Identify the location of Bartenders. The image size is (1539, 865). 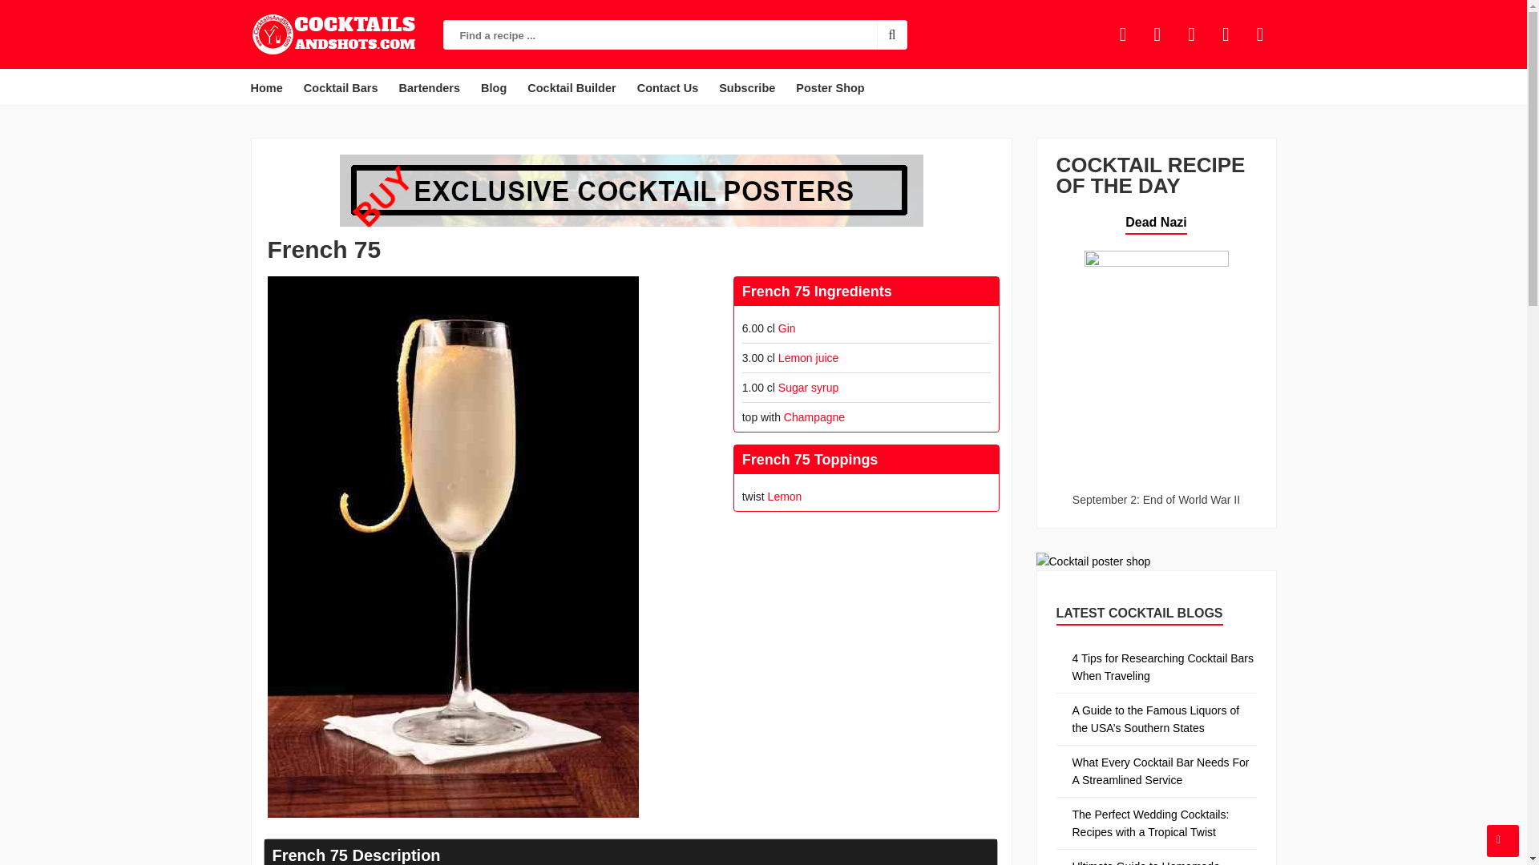
(429, 87).